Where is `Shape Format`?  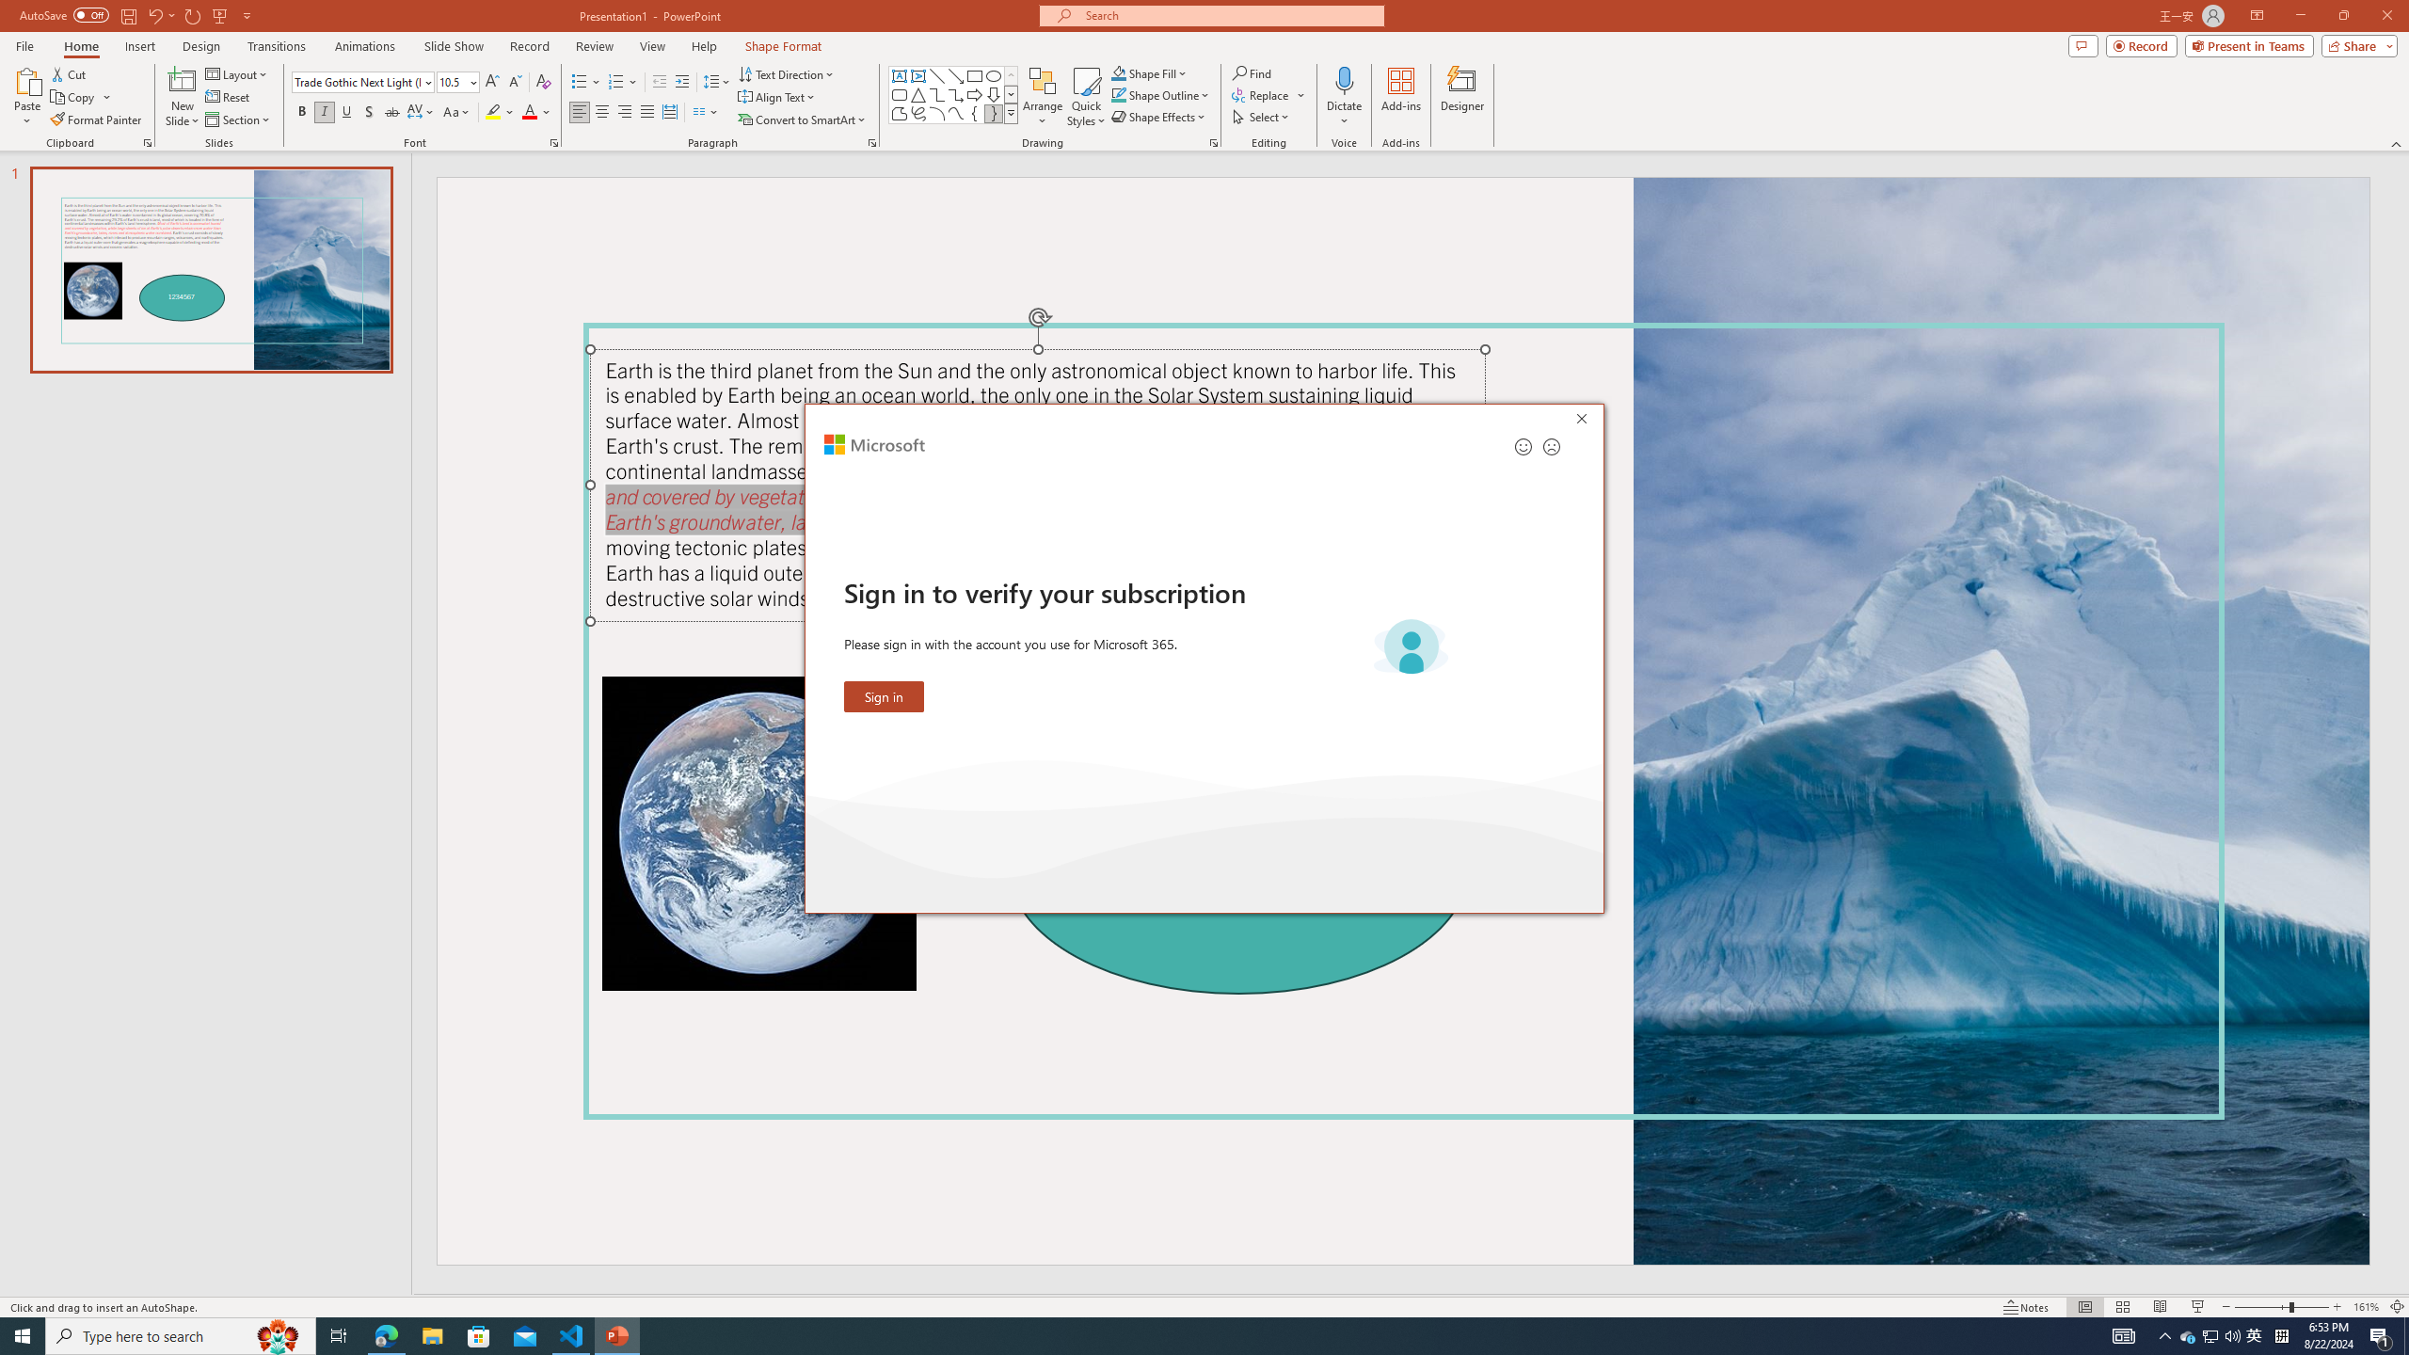
Shape Format is located at coordinates (784, 46).